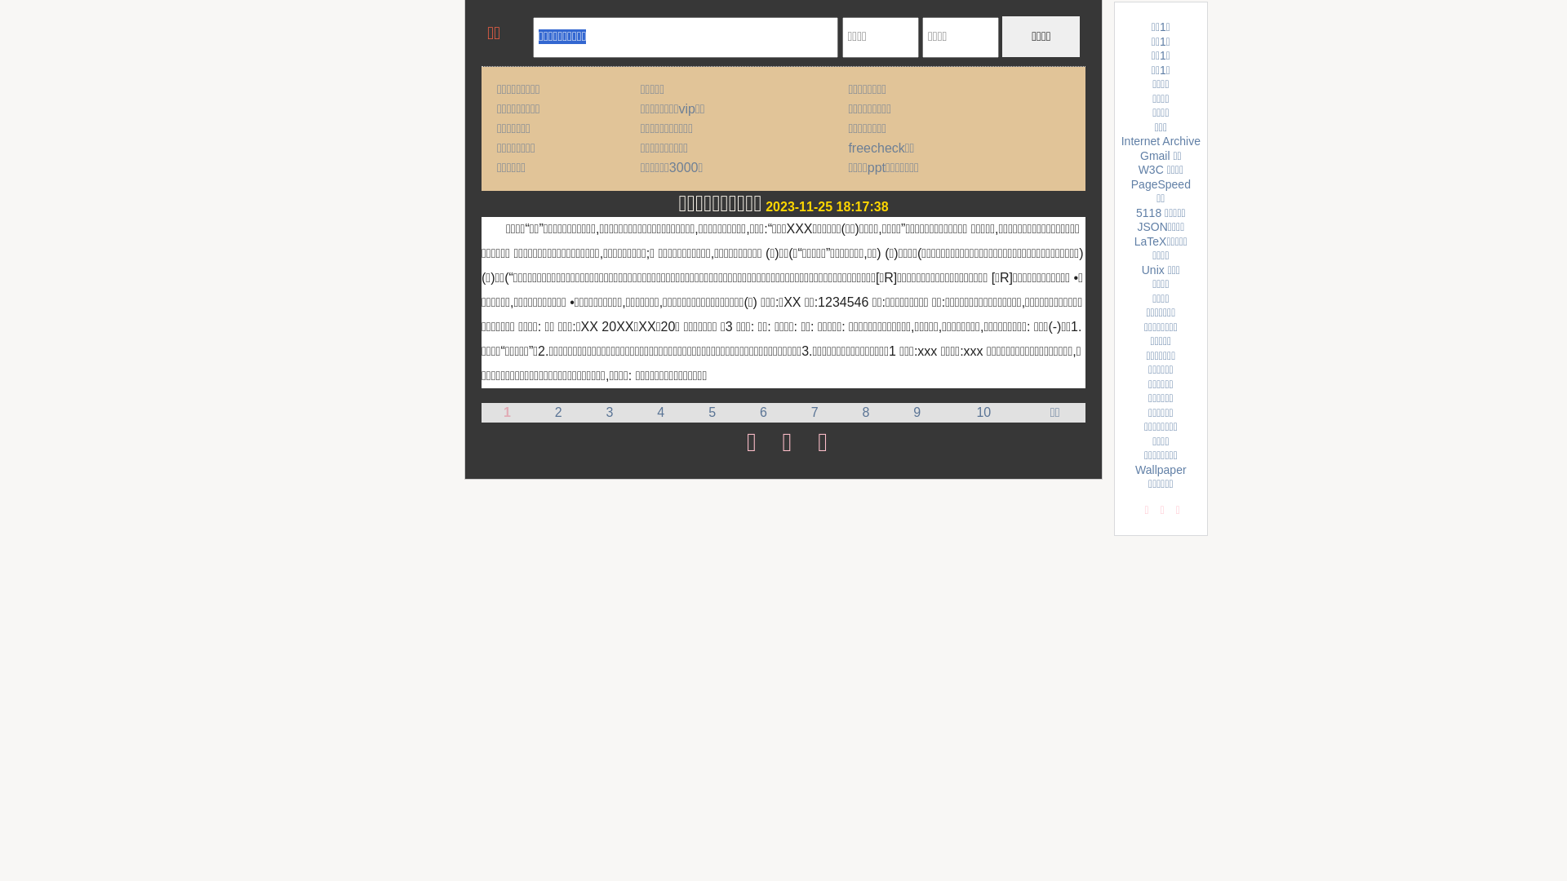 The width and height of the screenshot is (1567, 881). What do you see at coordinates (764, 413) in the screenshot?
I see `6` at bounding box center [764, 413].